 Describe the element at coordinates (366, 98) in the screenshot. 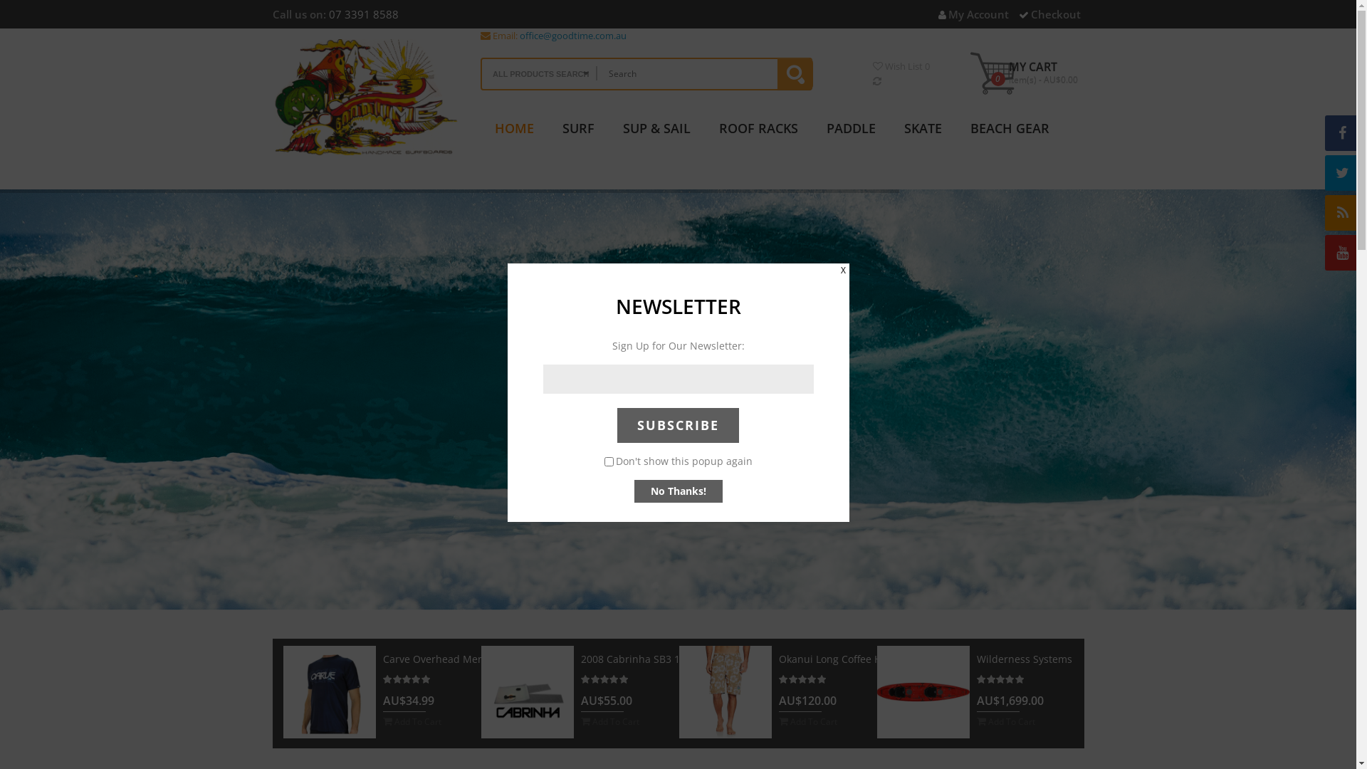

I see `GoodTime Est 1971` at that location.